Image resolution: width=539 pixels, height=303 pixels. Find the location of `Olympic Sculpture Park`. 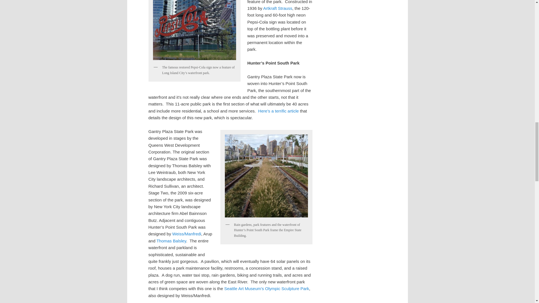

Olympic Sculpture Park is located at coordinates (266, 288).